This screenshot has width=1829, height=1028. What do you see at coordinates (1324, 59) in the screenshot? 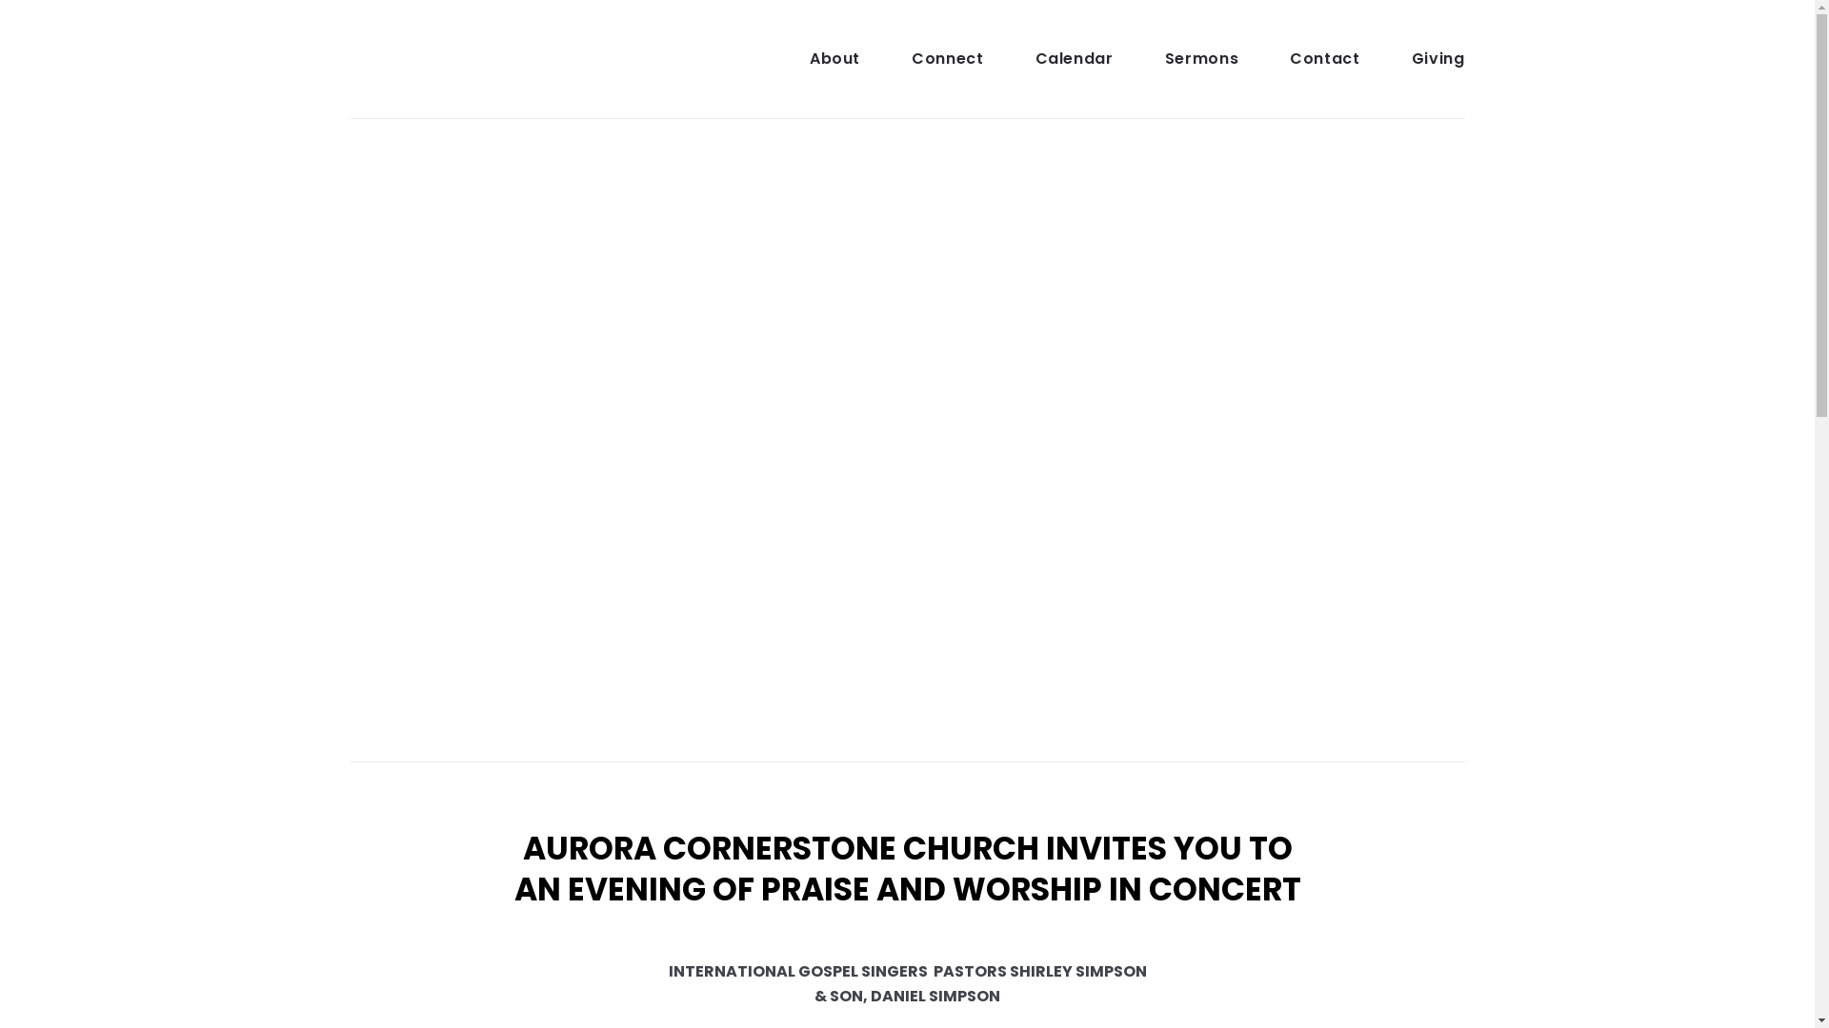
I see `Contact` at bounding box center [1324, 59].